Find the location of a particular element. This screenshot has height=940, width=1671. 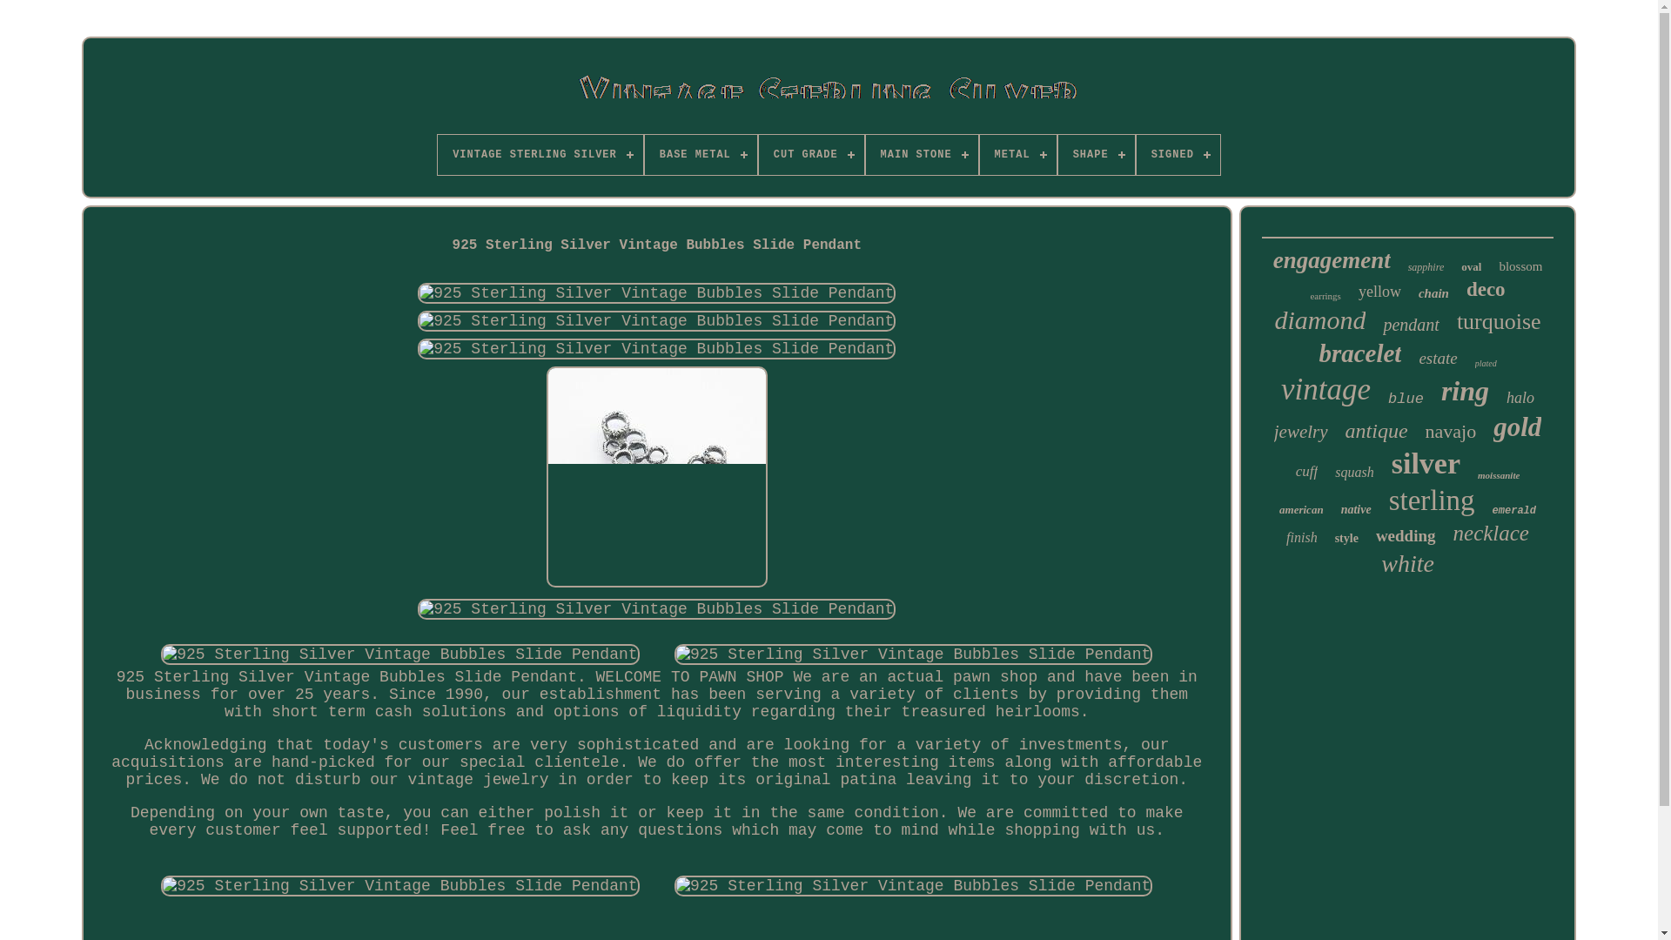

925 Sterling Silver Vintage Bubbles Slide Pendant is located at coordinates (399, 886).